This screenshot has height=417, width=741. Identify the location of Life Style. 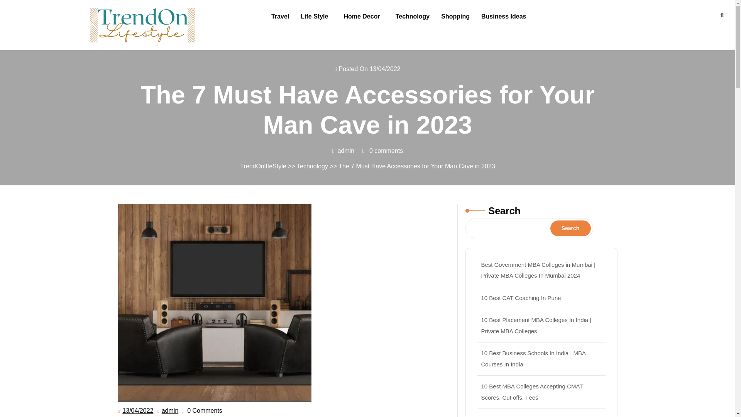
(316, 16).